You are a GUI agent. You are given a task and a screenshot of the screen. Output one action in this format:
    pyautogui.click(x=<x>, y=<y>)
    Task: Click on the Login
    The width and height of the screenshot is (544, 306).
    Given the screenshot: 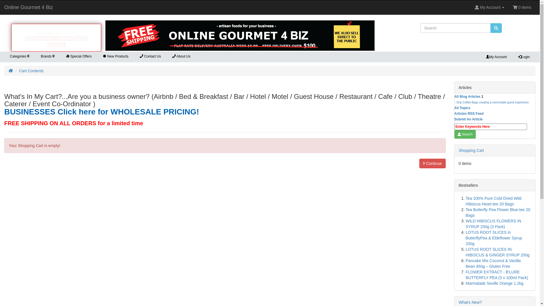 What is the action you would take?
    pyautogui.click(x=524, y=57)
    